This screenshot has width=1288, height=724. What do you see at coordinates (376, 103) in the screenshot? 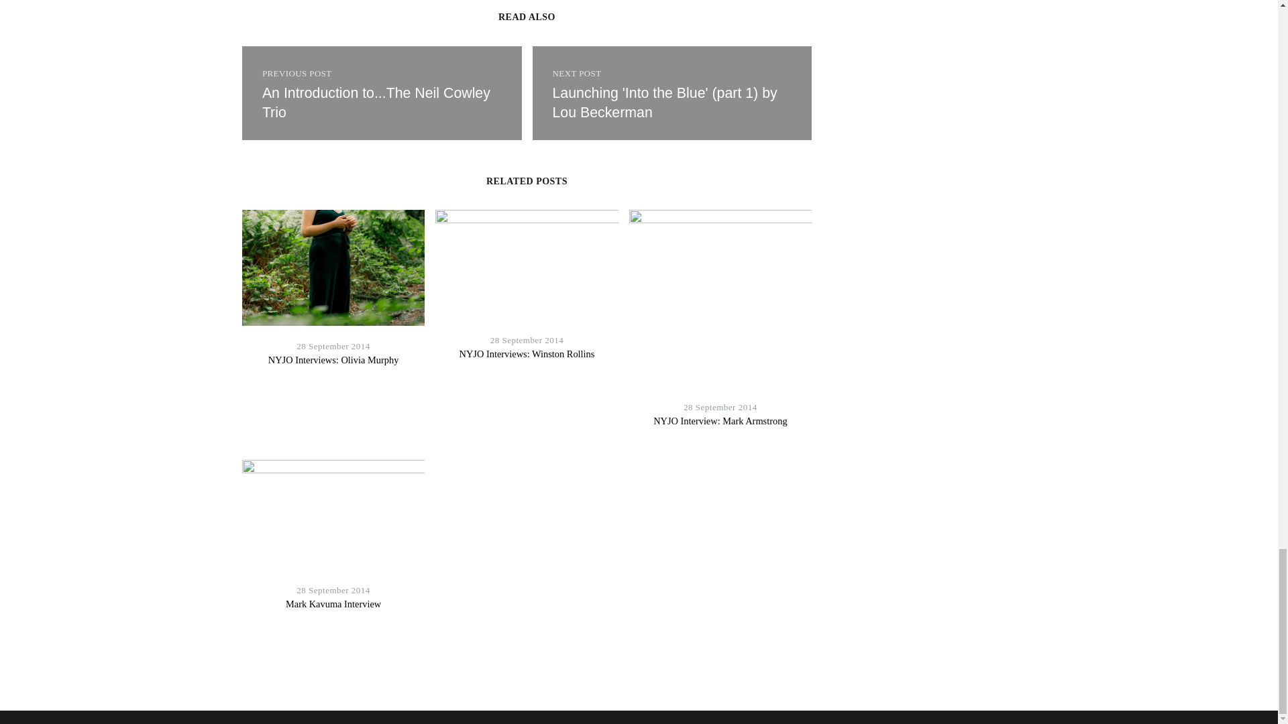
I see `Neil Cowley Interview` at bounding box center [376, 103].